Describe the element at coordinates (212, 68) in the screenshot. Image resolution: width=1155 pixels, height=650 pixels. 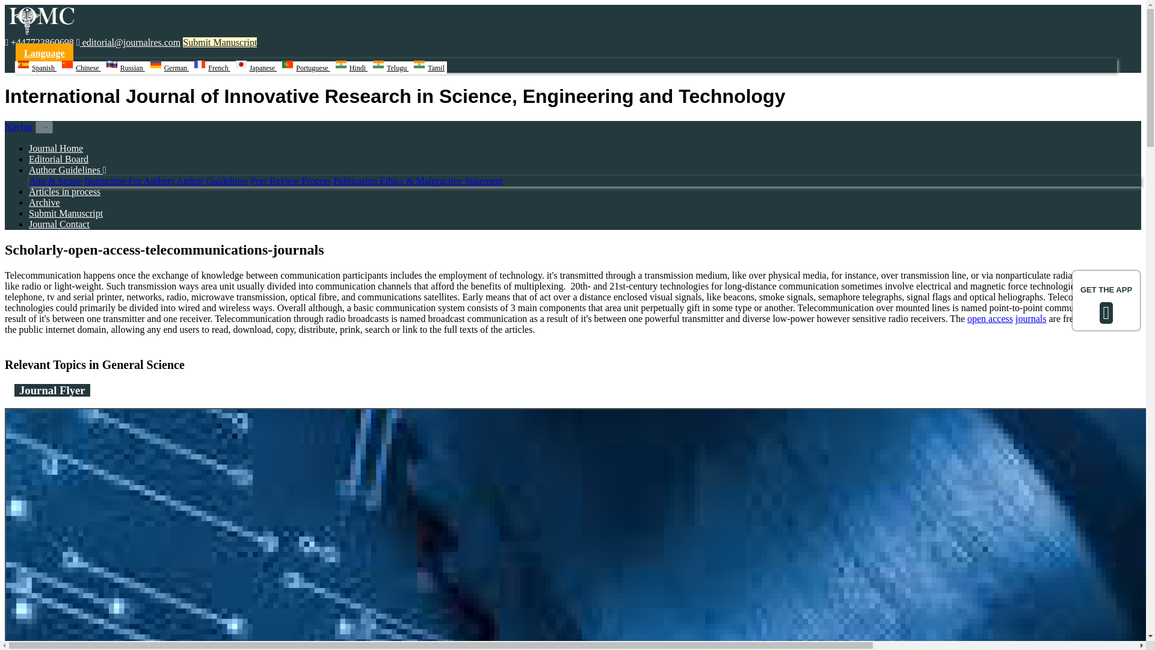
I see `French` at that location.